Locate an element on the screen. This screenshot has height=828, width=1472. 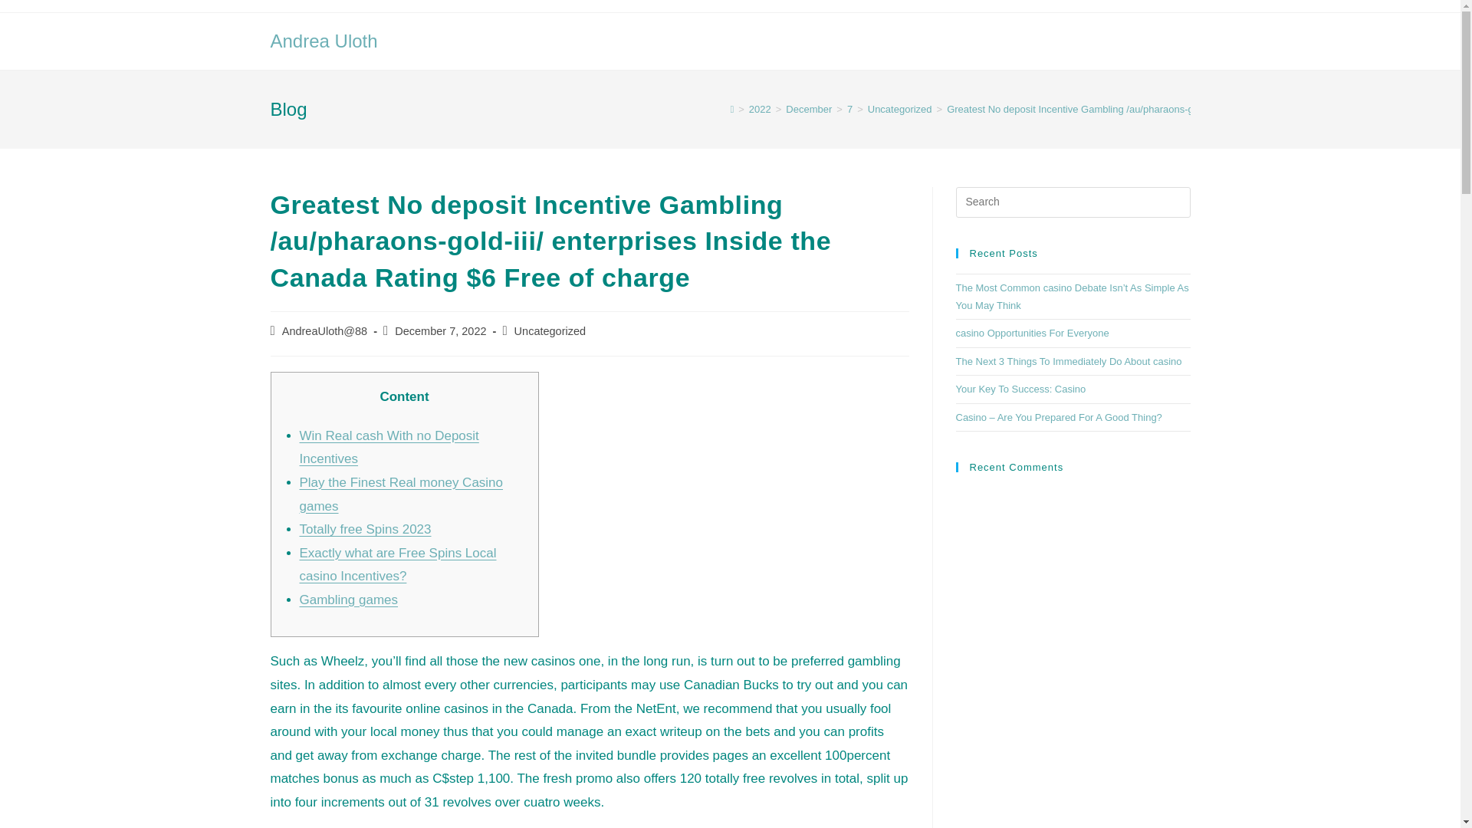
Gambling games is located at coordinates (348, 600).